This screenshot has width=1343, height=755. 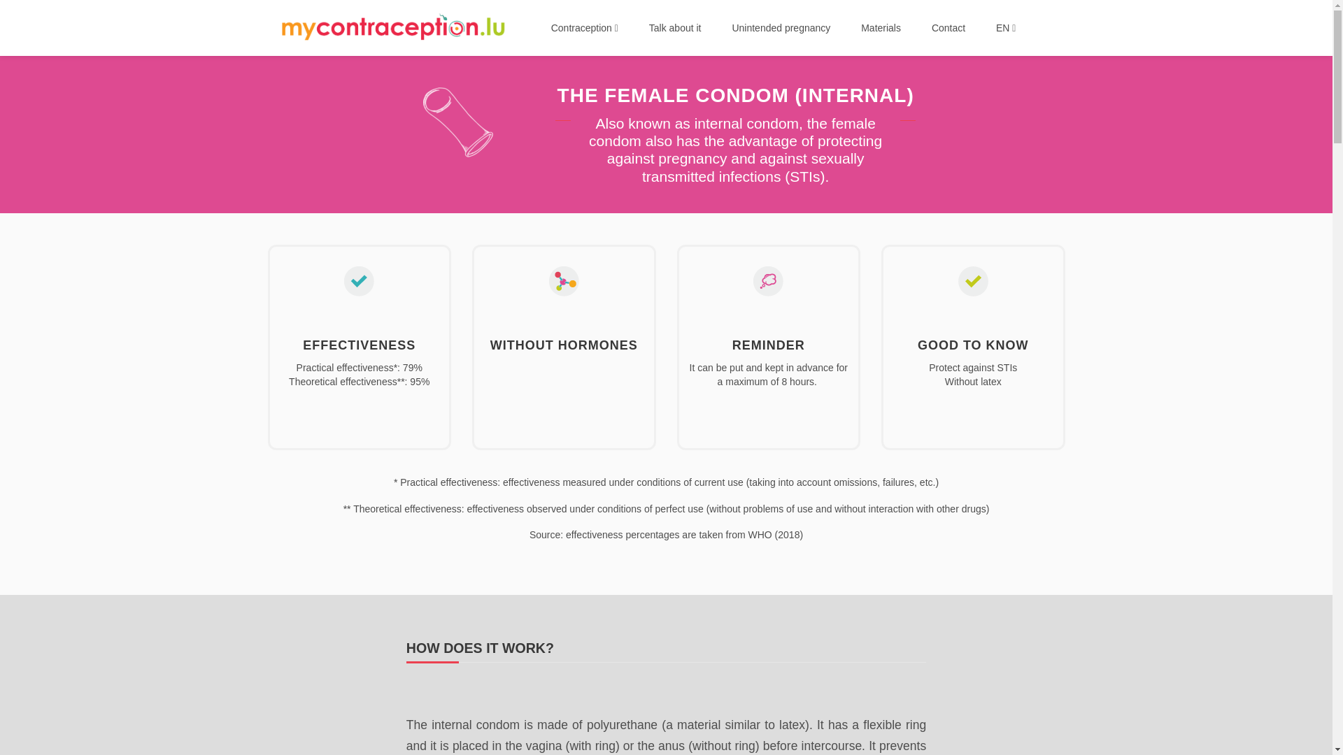 I want to click on Contact, so click(x=948, y=28).